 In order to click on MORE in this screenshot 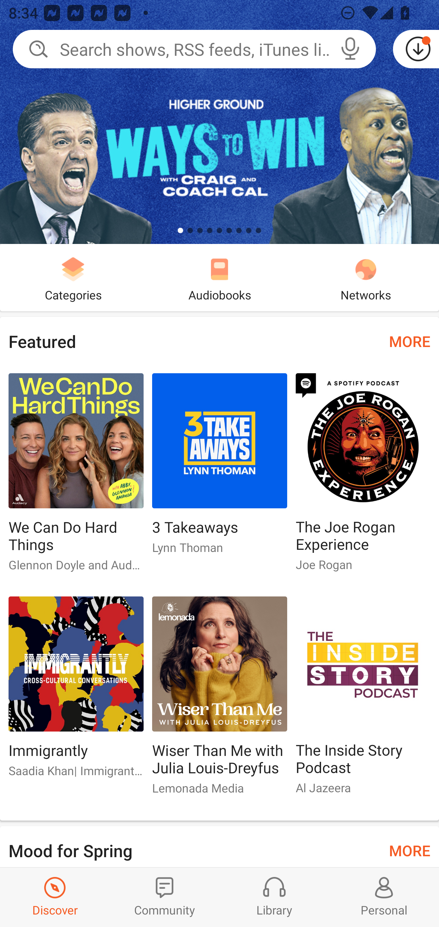, I will do `click(410, 341)`.